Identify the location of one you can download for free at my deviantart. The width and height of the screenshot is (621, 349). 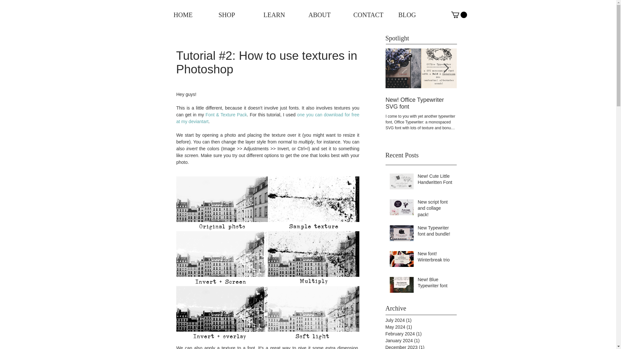
(268, 118).